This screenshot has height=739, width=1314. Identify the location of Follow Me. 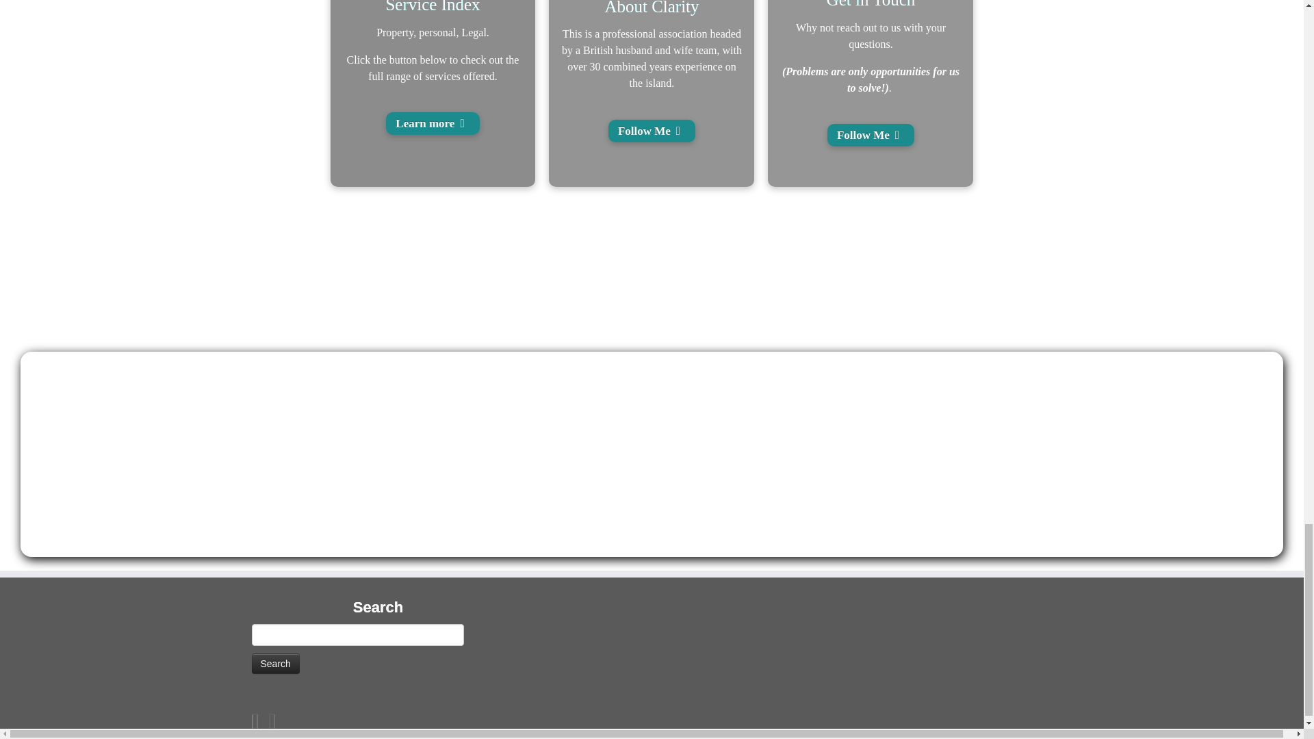
(871, 135).